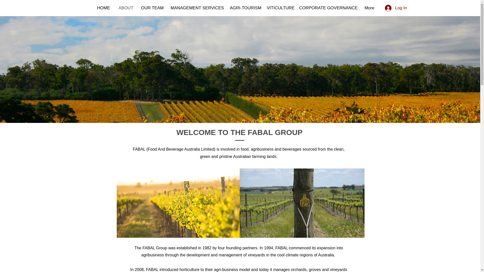  Describe the element at coordinates (245, 8) in the screenshot. I see `AGRI-TOURISM` at that location.